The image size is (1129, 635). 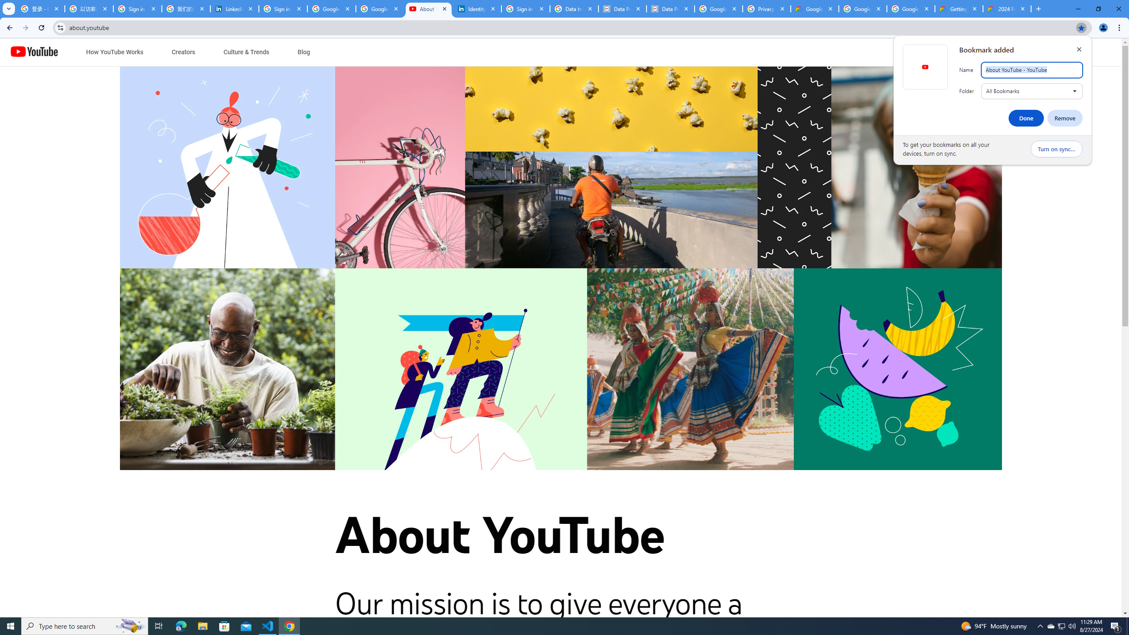 I want to click on Microsoft Store, so click(x=224, y=626).